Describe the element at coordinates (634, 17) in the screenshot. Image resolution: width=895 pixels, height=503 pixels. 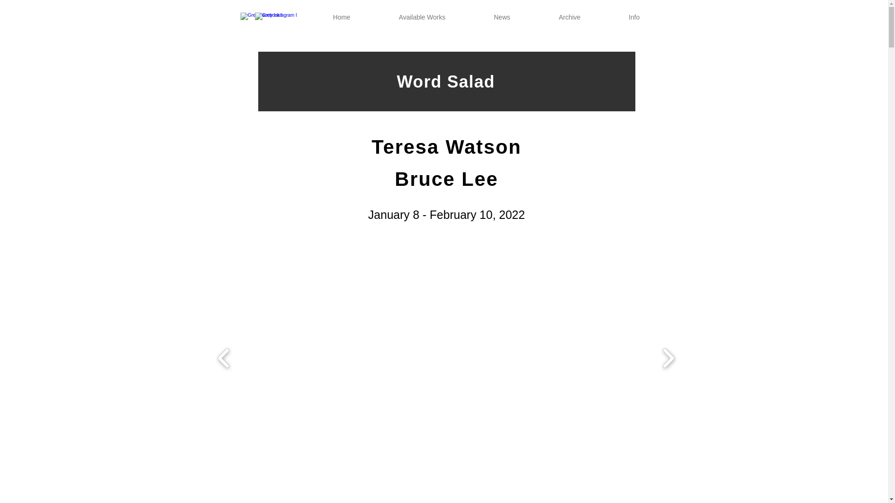
I see `Info` at that location.